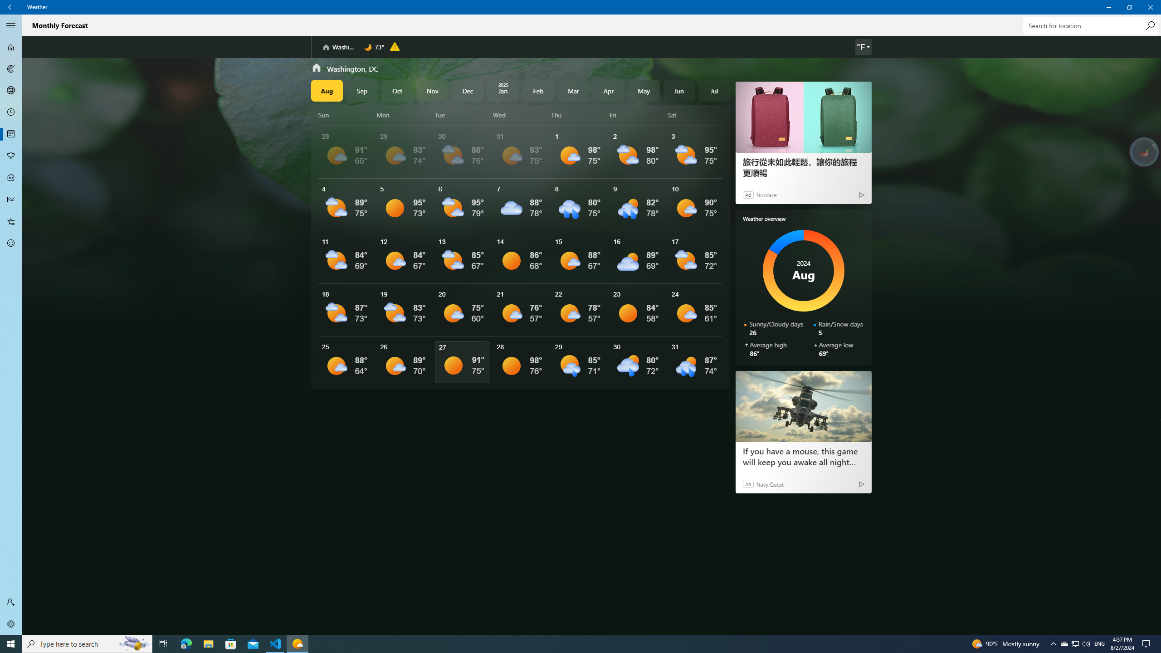  What do you see at coordinates (11, 156) in the screenshot?
I see `Pollen - Not Selected` at bounding box center [11, 156].